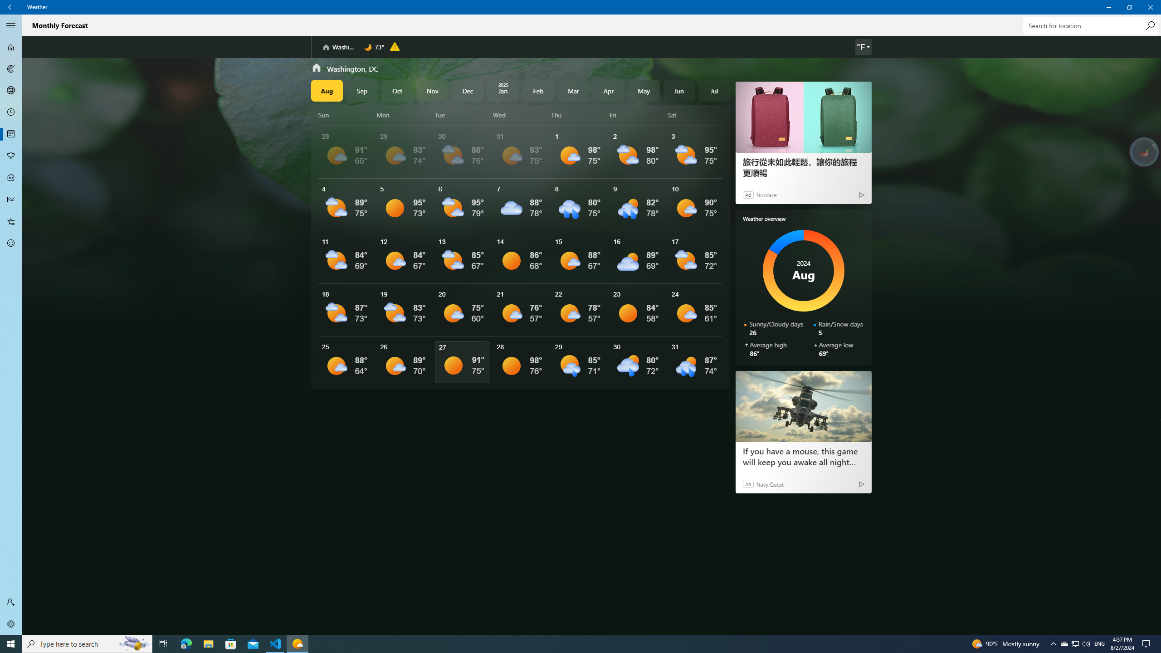  What do you see at coordinates (11, 156) in the screenshot?
I see `Pollen - Not Selected` at bounding box center [11, 156].